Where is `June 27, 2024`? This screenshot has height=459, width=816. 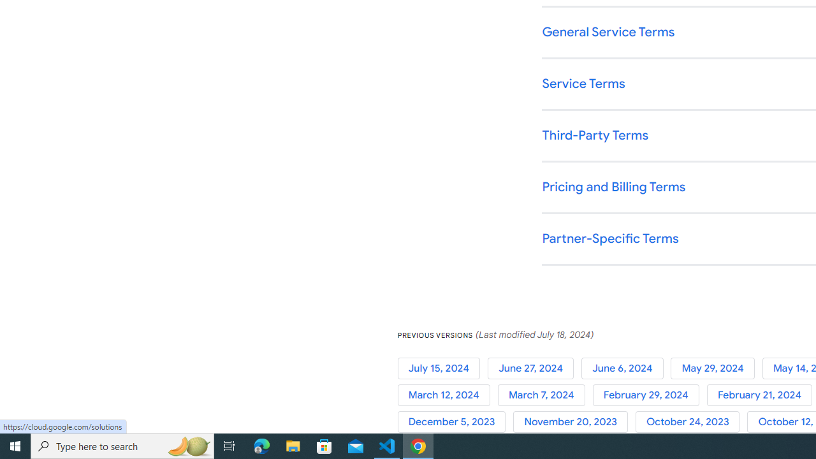 June 27, 2024 is located at coordinates (534, 368).